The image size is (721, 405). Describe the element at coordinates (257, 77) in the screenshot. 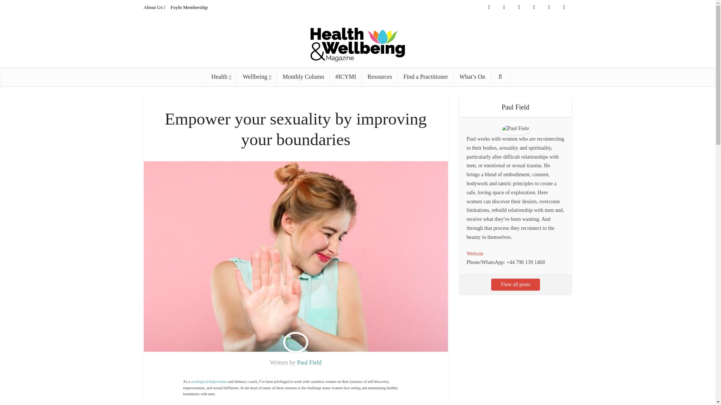

I see `Wellbeing` at that location.